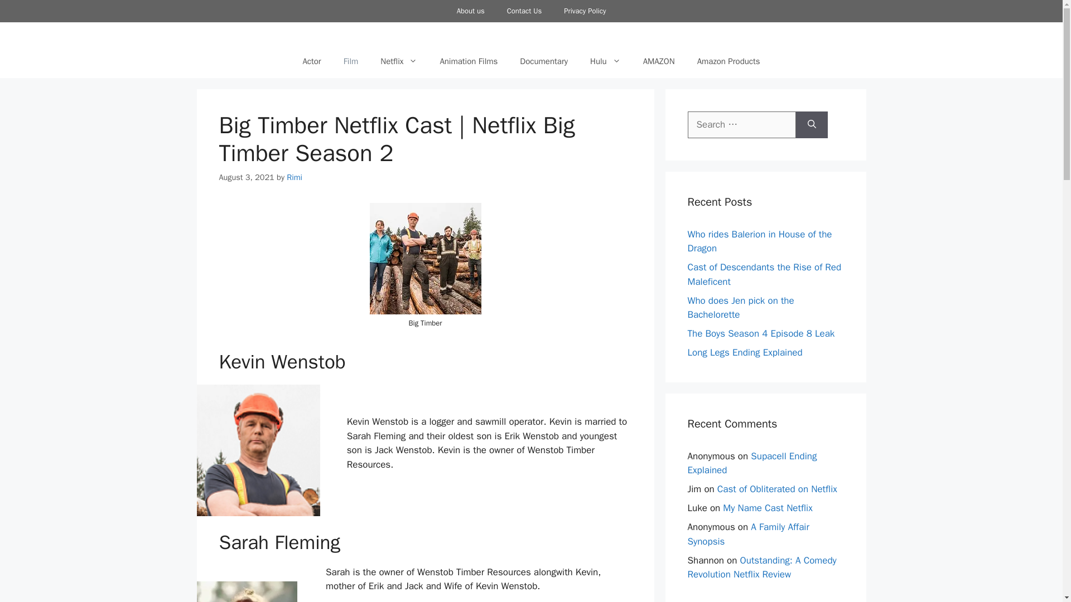  What do you see at coordinates (659, 61) in the screenshot?
I see `AMAZON` at bounding box center [659, 61].